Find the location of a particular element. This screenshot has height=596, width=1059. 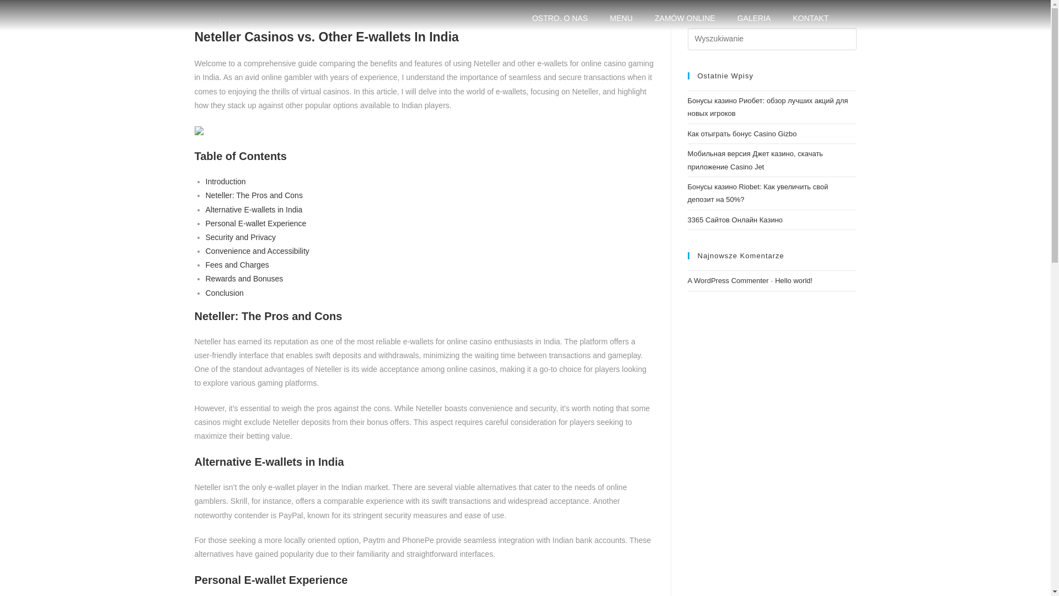

Conclusion is located at coordinates (224, 292).